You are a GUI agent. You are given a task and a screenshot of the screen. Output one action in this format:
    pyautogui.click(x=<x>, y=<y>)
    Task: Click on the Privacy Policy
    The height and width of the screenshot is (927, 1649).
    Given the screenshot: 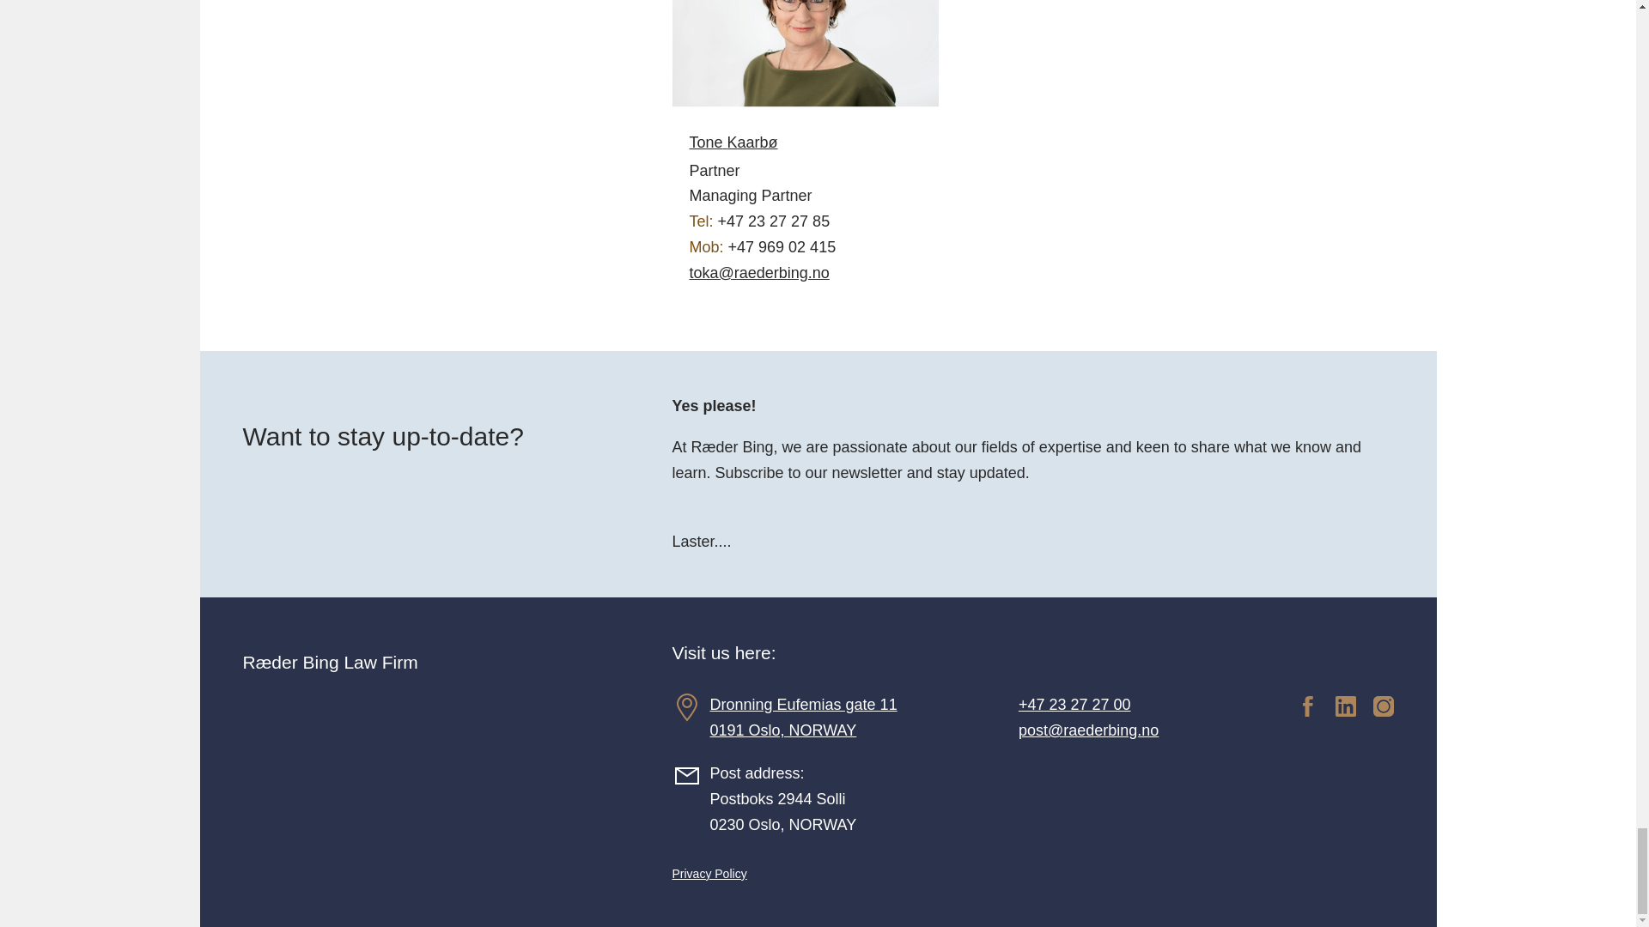 What is the action you would take?
    pyautogui.click(x=709, y=874)
    